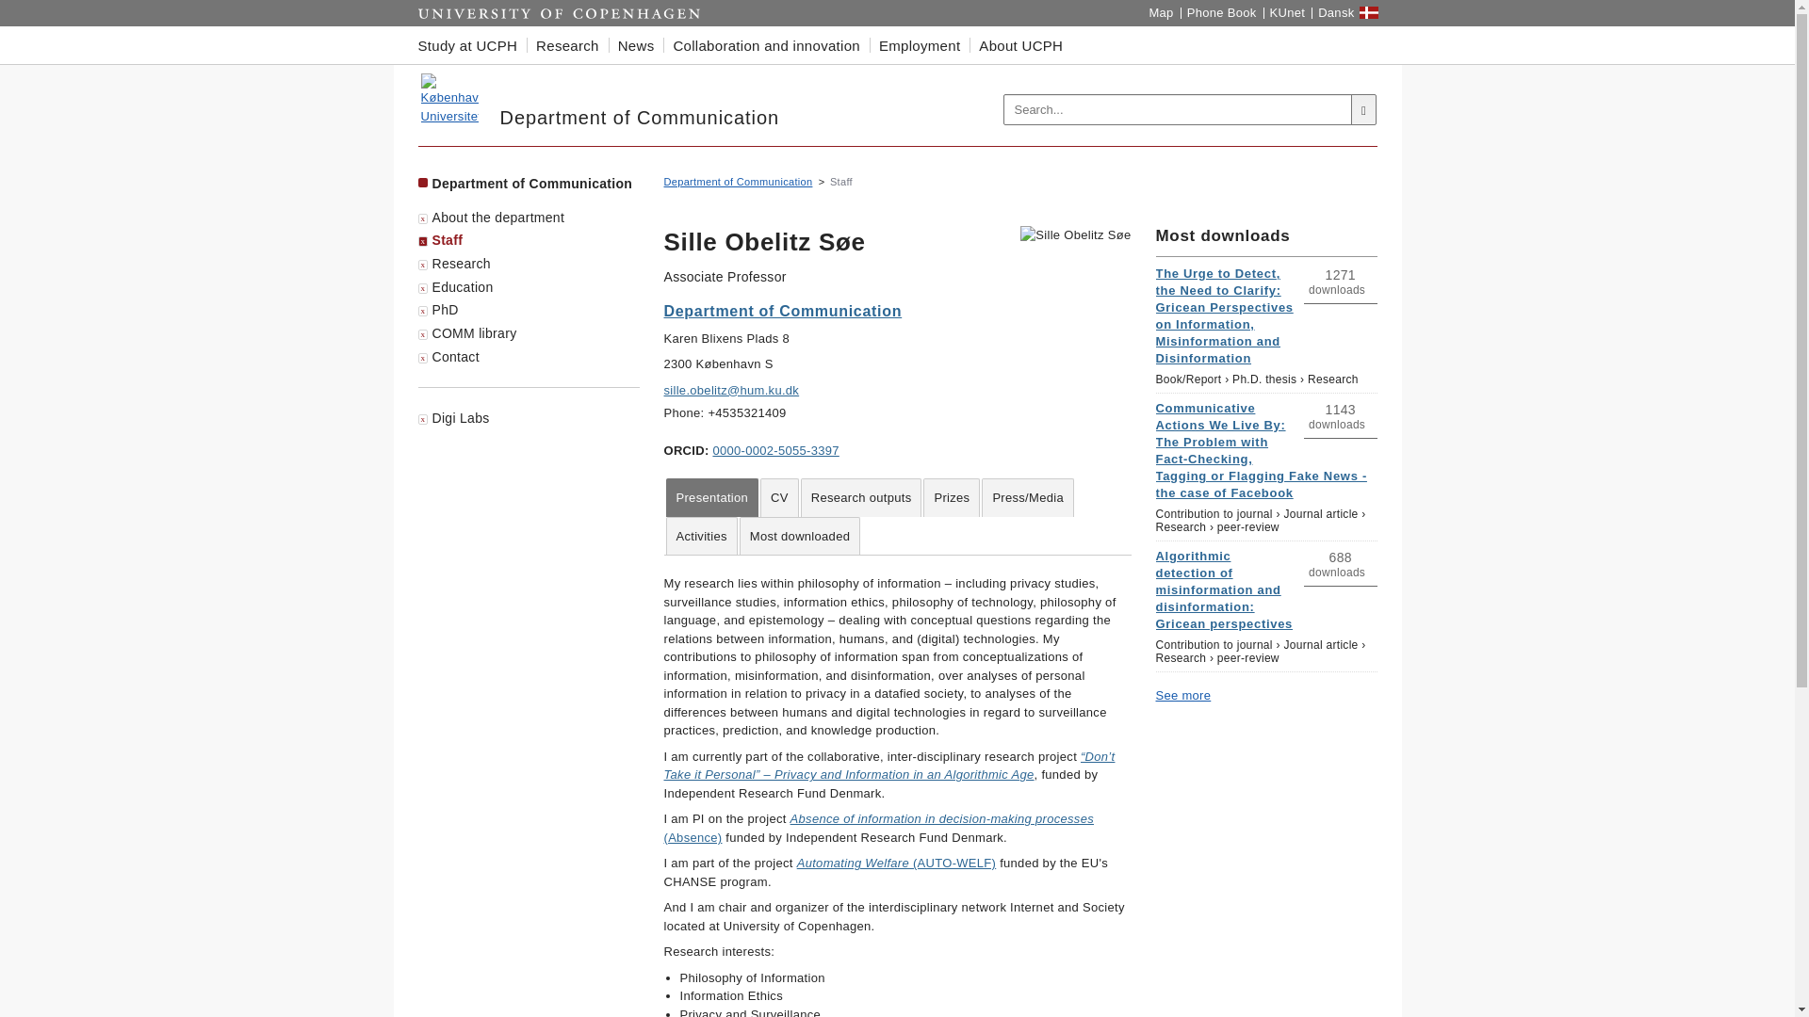  I want to click on About UCPH, so click(1021, 45).